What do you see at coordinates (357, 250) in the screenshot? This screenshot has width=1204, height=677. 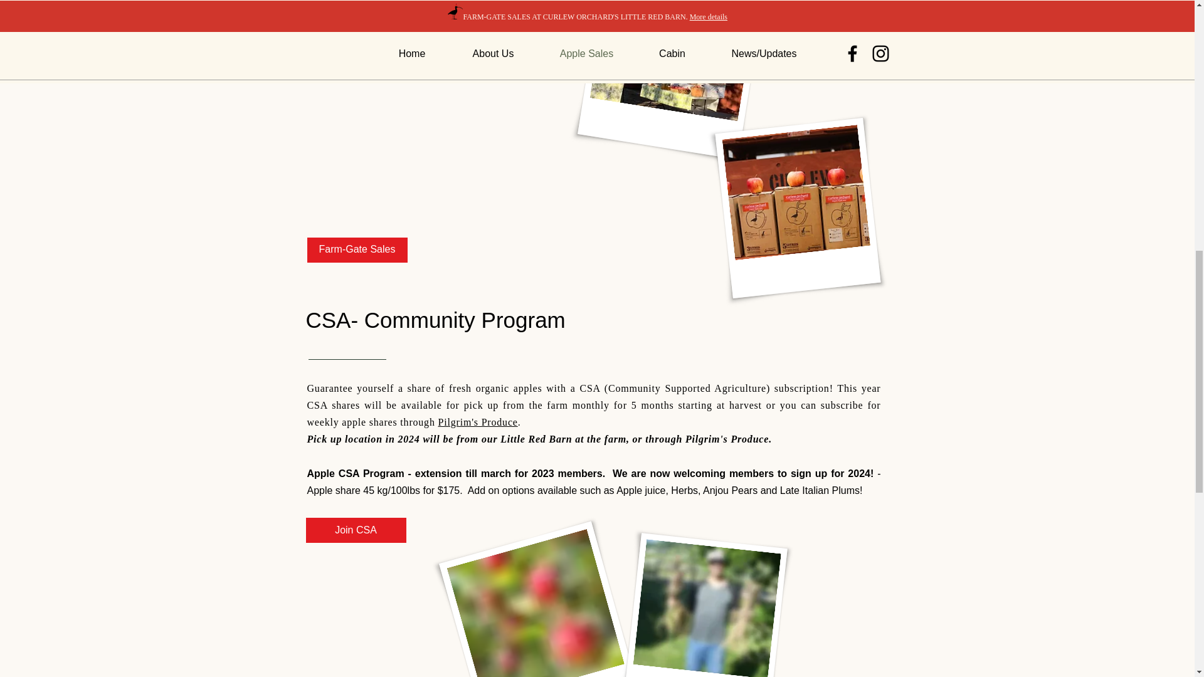 I see `Farm-Gate Sales` at bounding box center [357, 250].